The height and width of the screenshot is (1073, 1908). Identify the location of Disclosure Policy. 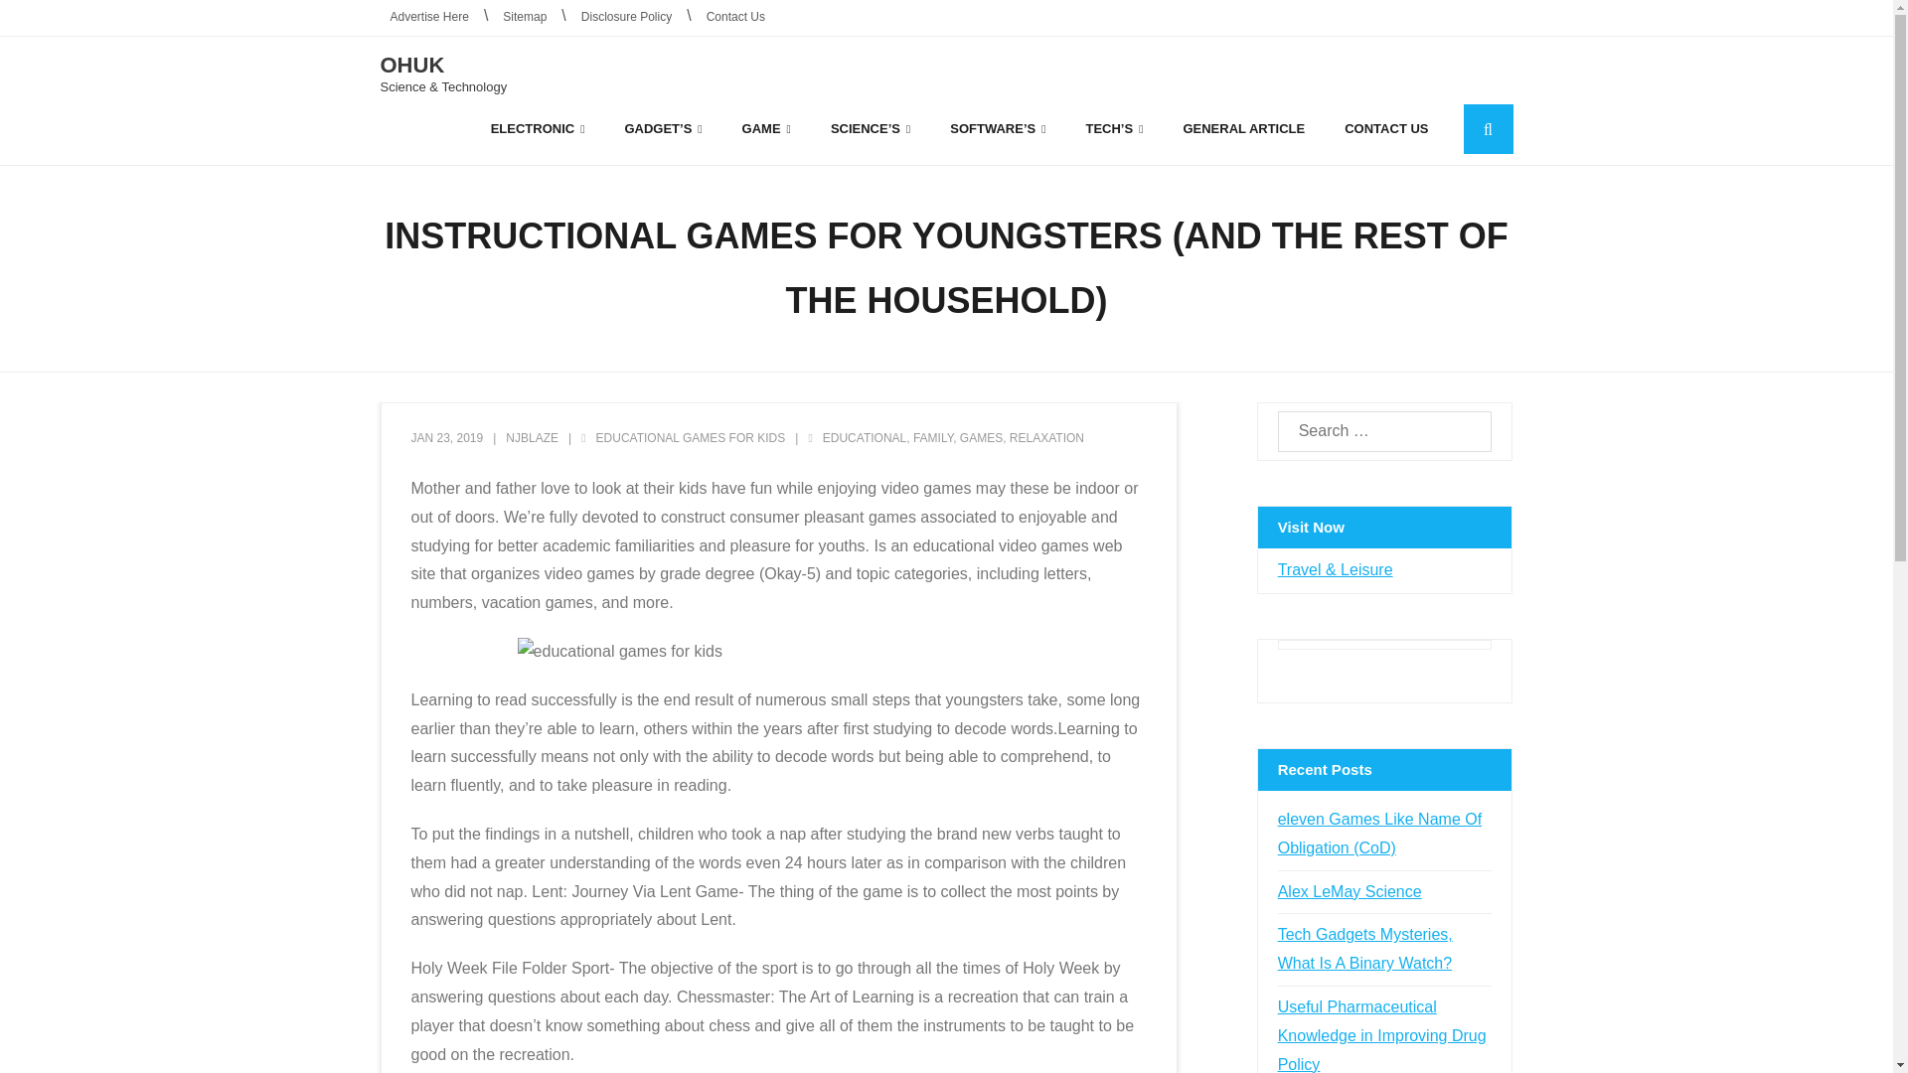
(626, 18).